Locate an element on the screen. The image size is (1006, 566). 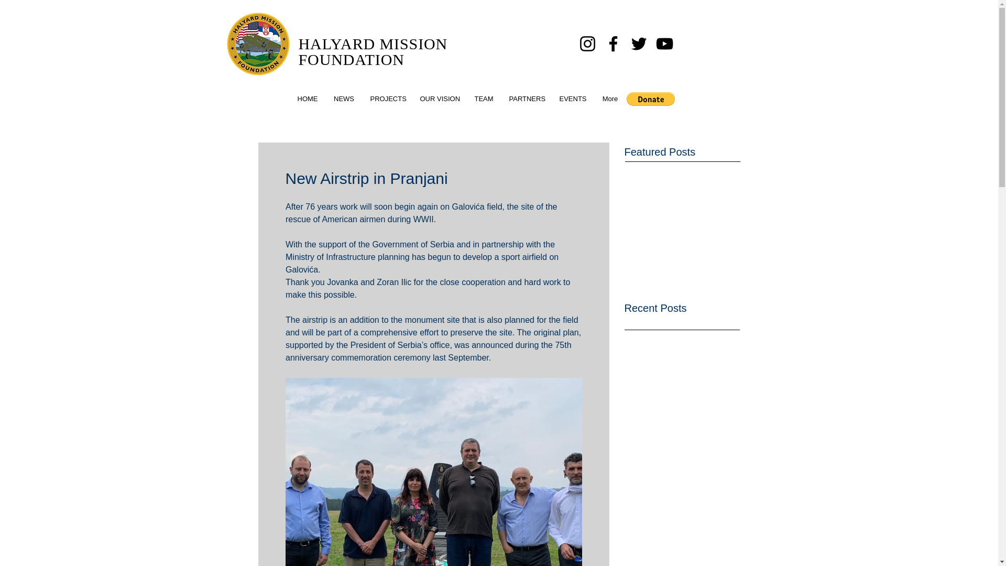
OUR VISION is located at coordinates (439, 99).